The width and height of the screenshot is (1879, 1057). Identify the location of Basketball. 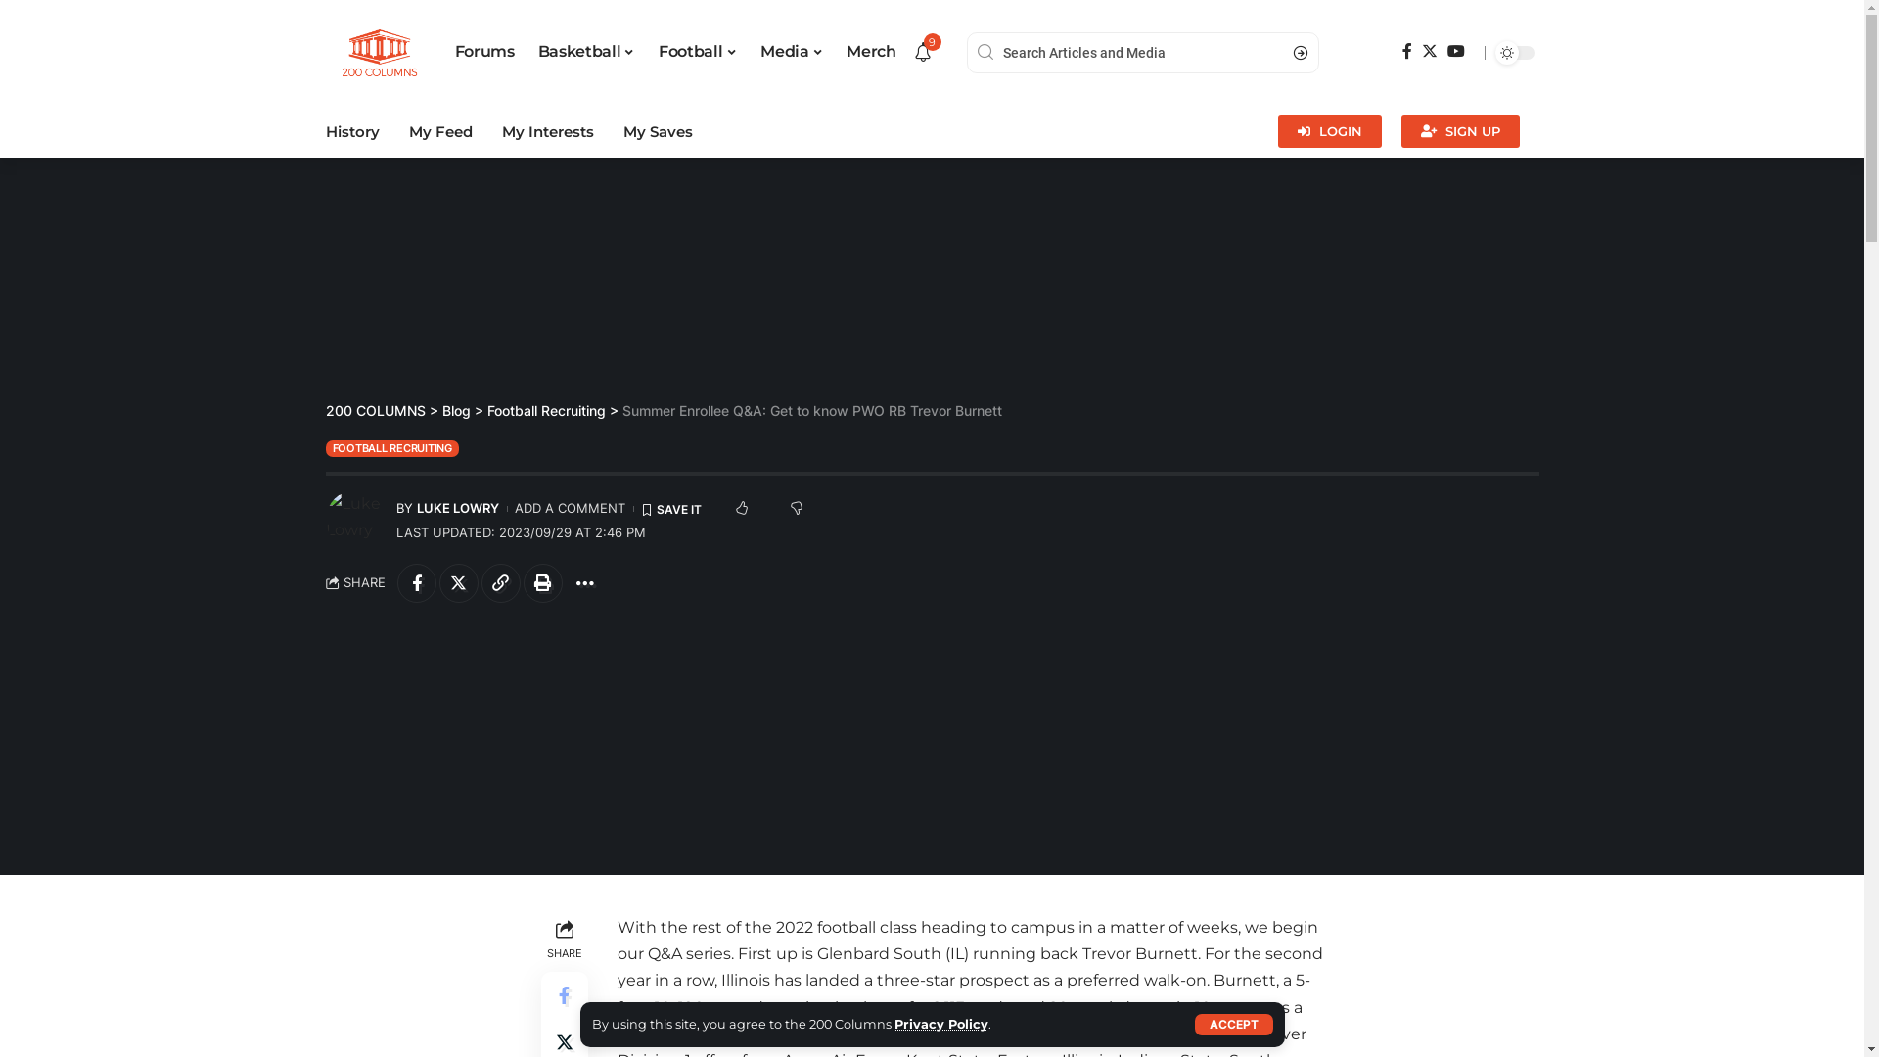
(587, 53).